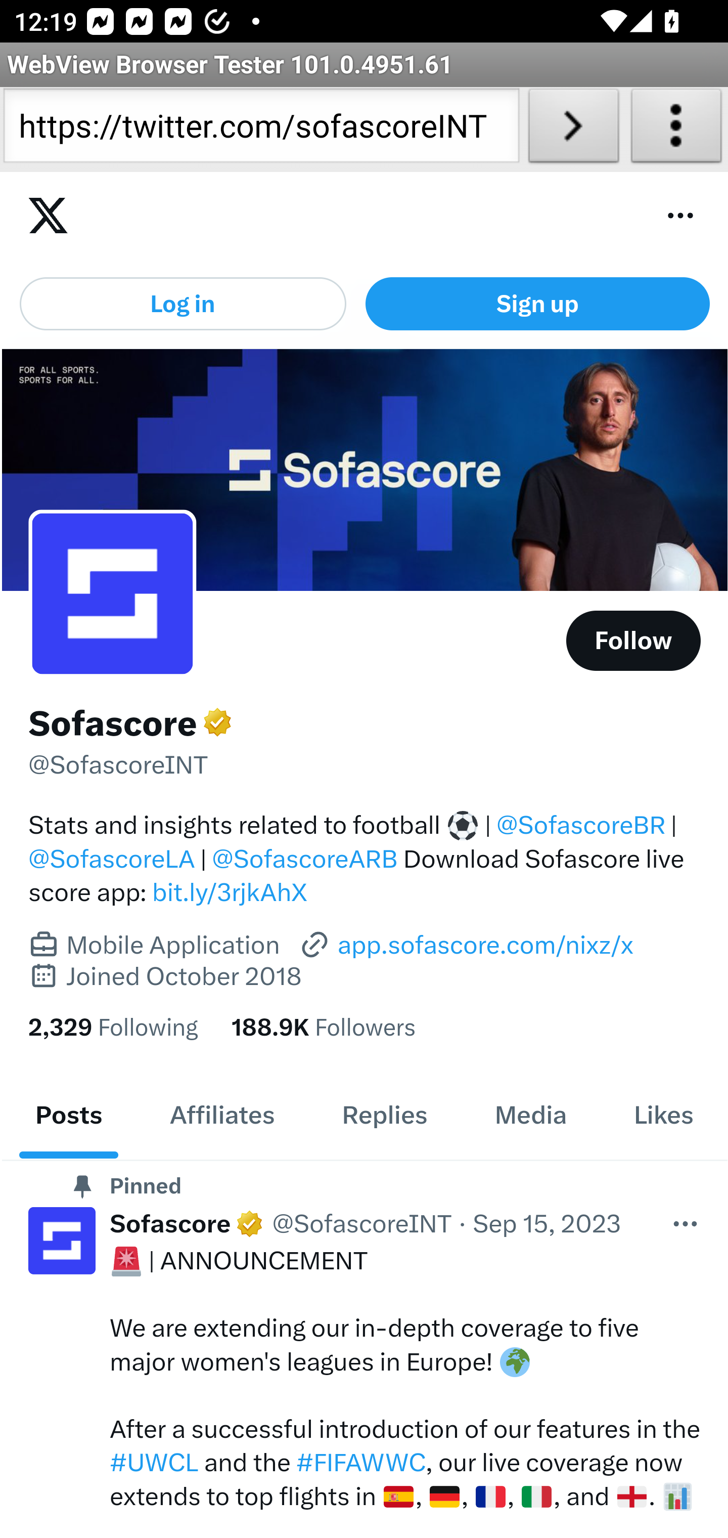  I want to click on Mobile Application, so click(173, 946).